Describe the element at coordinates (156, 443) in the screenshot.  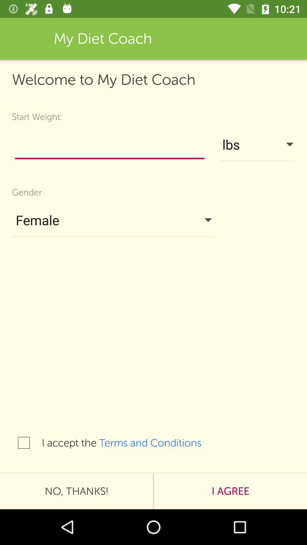
I see `tap item next to the i accept the` at that location.